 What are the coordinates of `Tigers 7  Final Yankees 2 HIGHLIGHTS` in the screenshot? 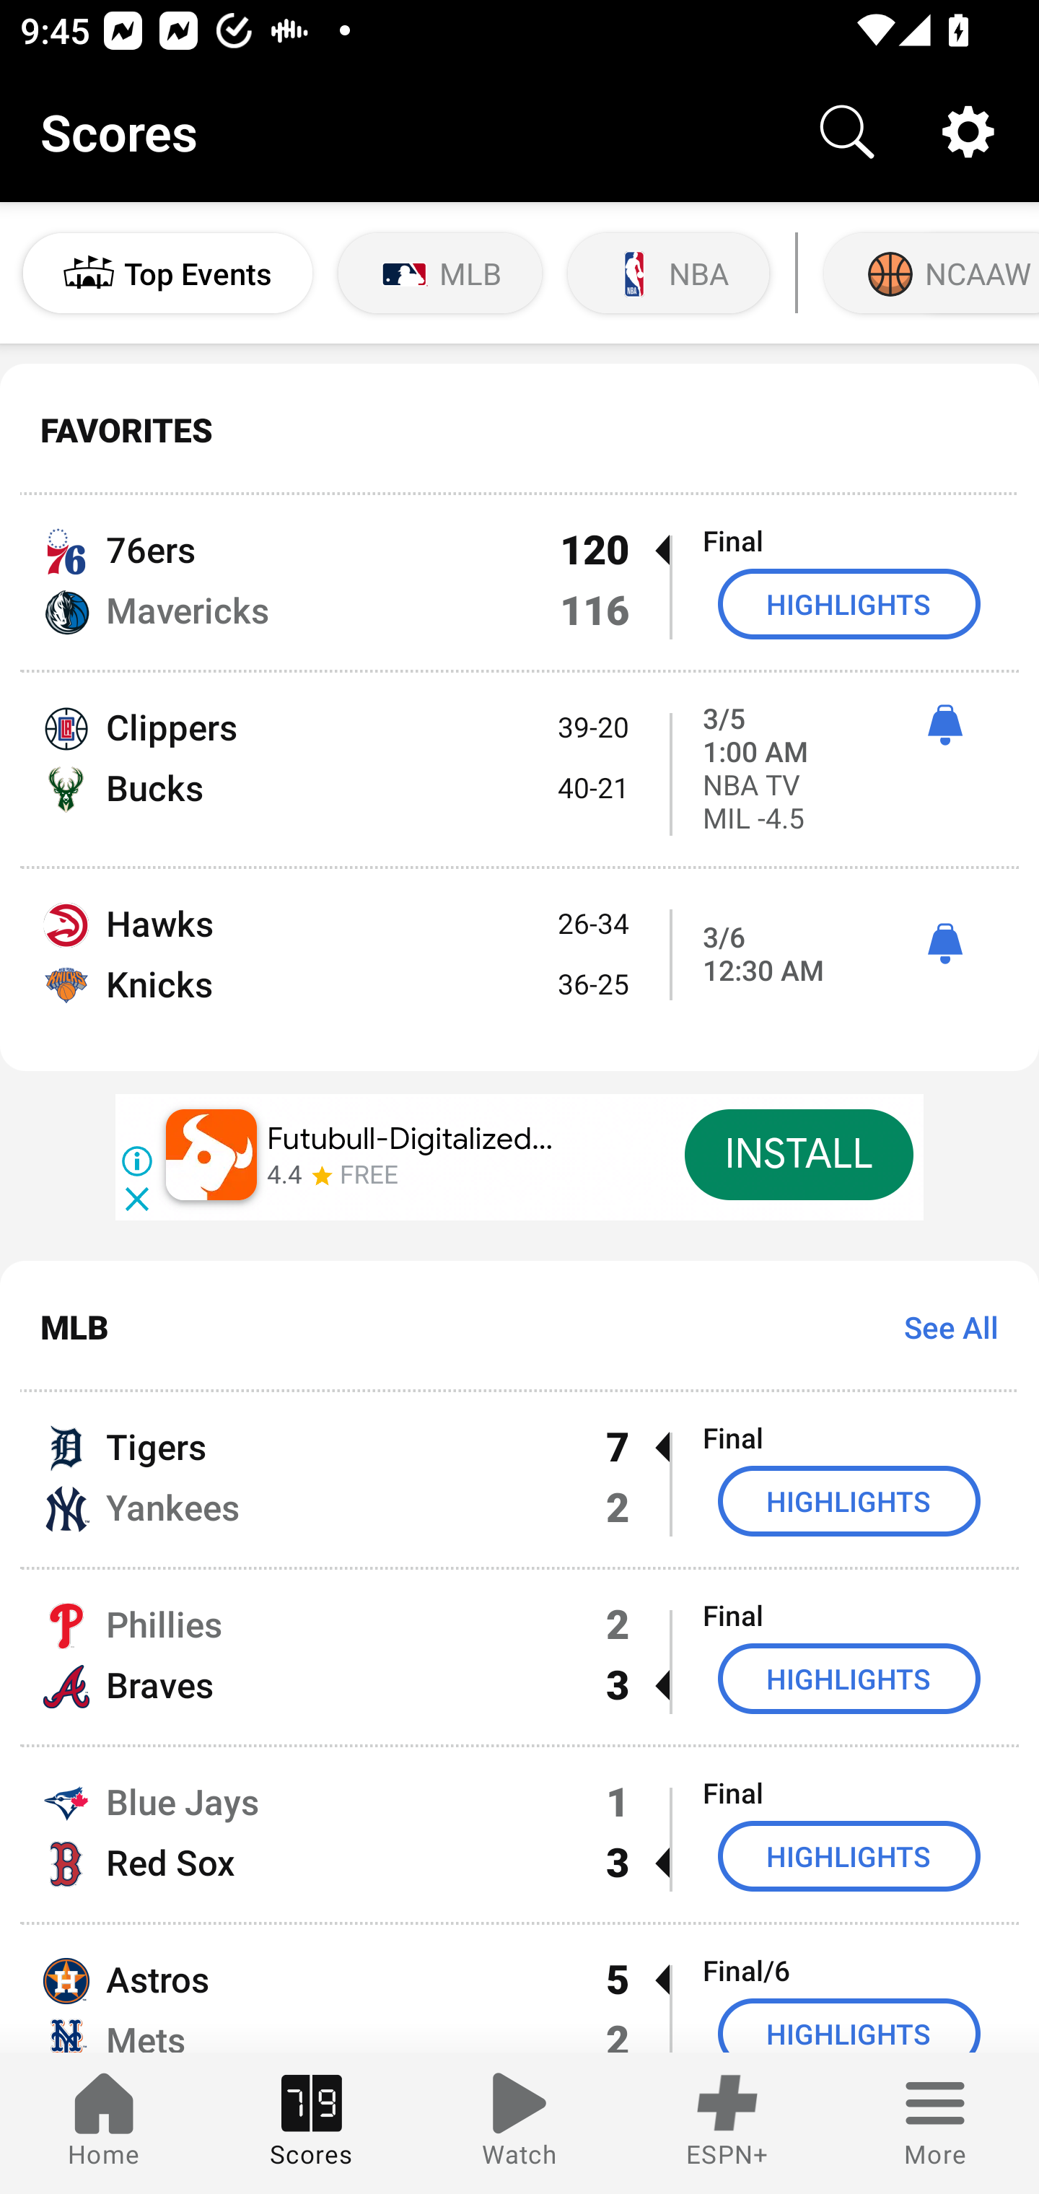 It's located at (519, 1480).